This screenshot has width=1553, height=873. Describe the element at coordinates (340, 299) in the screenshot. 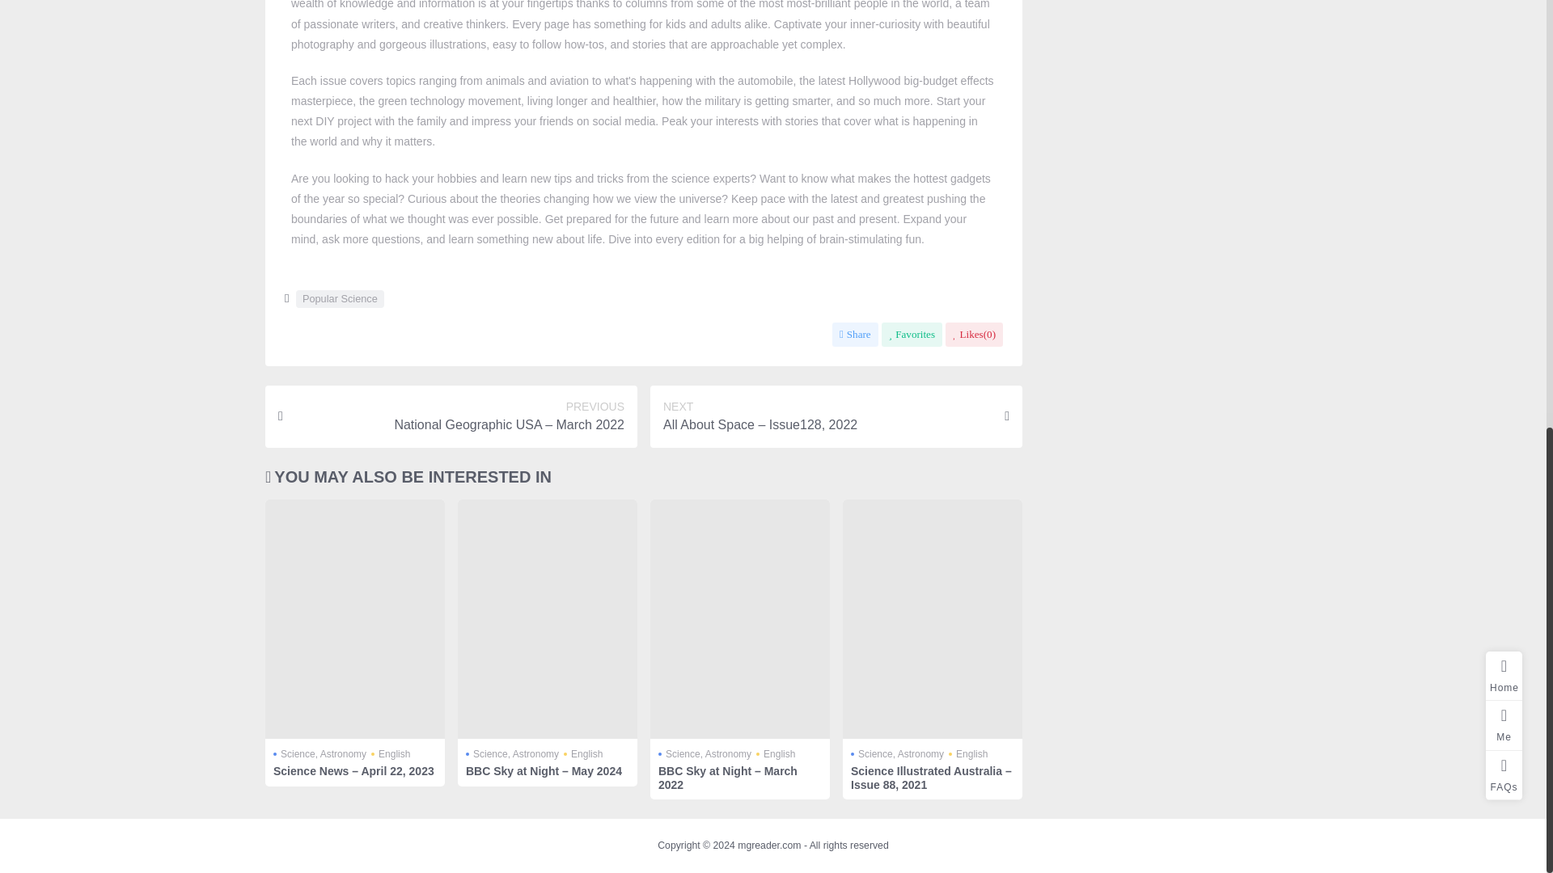

I see `Popular Science` at that location.